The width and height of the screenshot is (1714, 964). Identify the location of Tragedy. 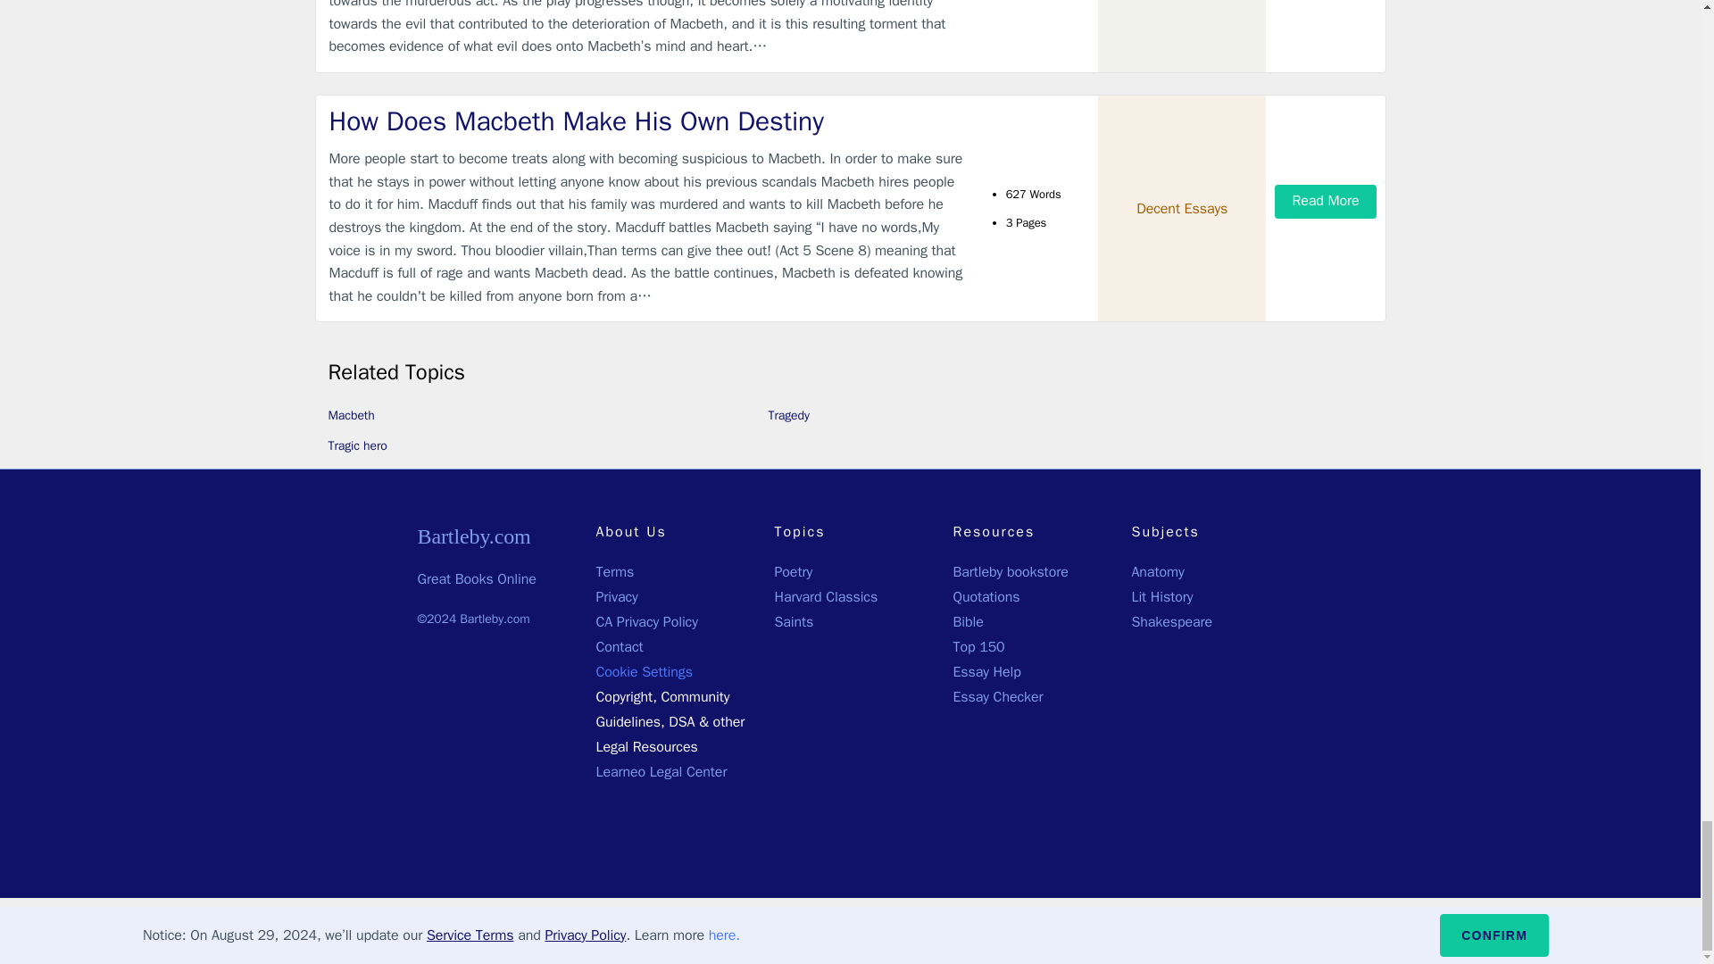
(788, 415).